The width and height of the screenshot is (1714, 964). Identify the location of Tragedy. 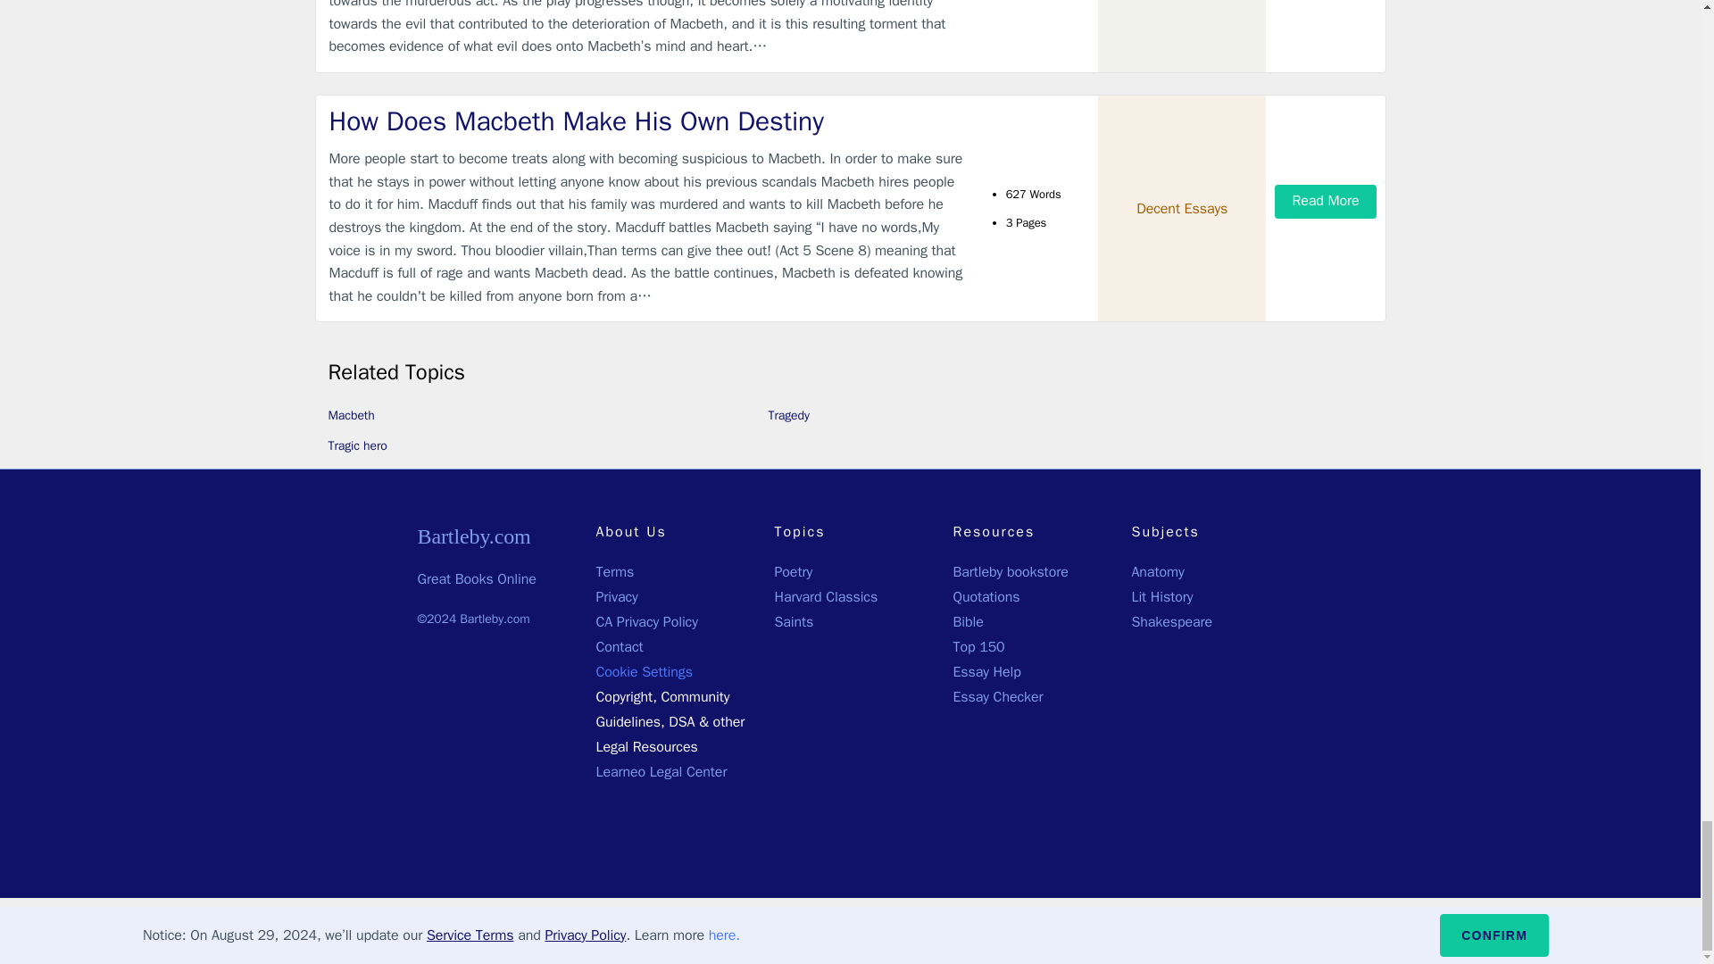
(788, 415).